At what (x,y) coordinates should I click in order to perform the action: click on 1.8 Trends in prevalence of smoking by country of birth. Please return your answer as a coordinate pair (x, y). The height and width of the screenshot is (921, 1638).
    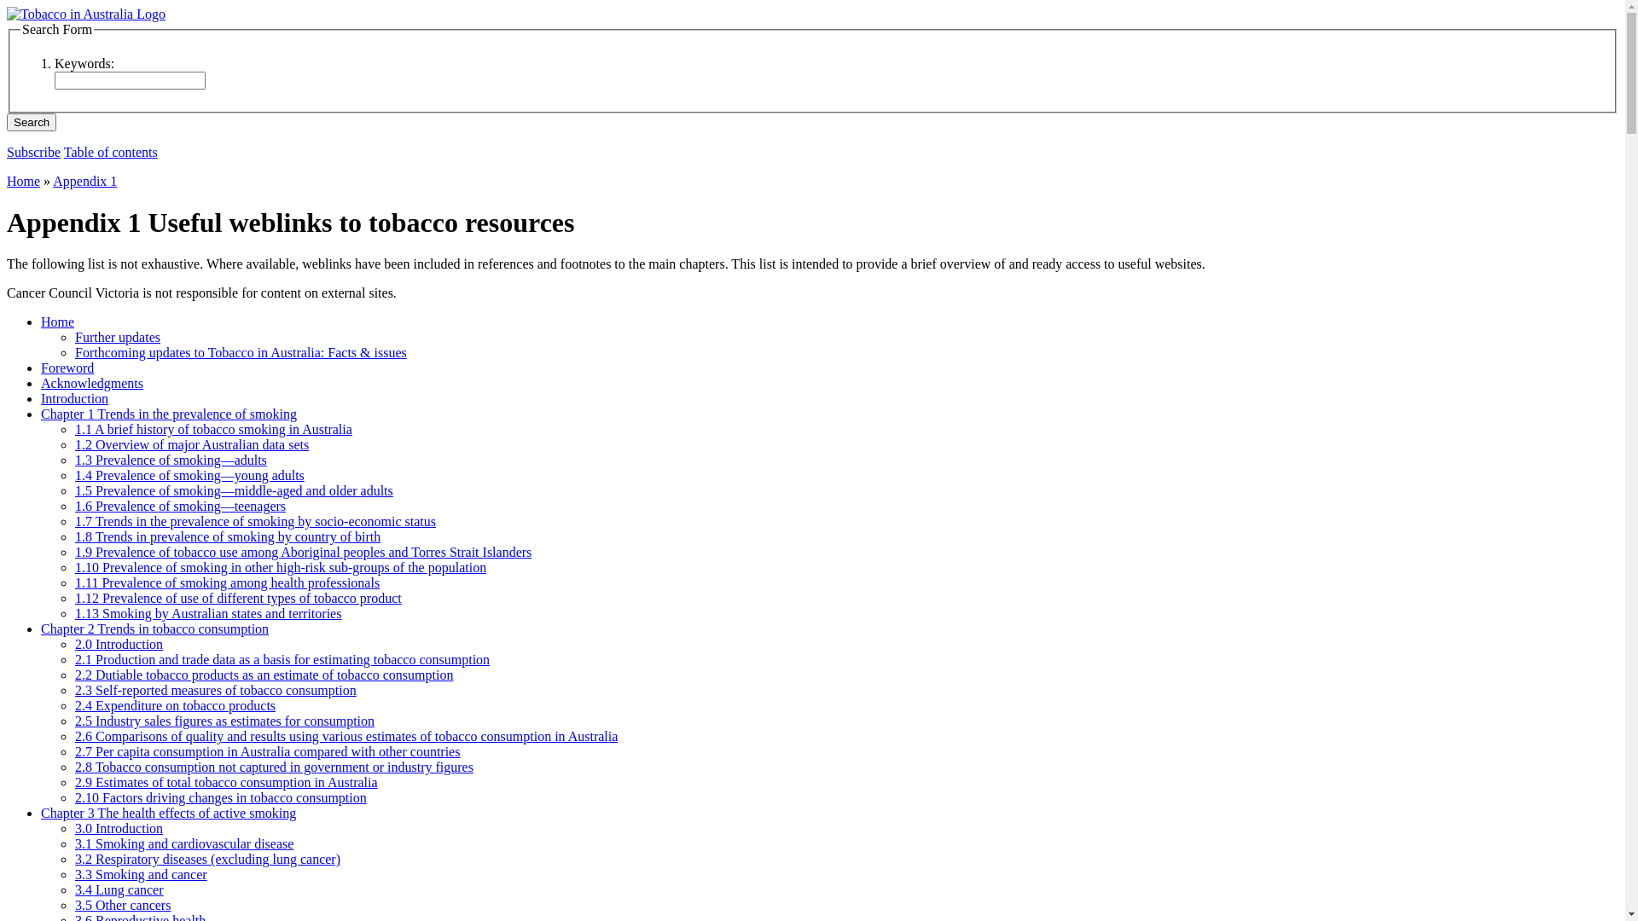
    Looking at the image, I should click on (228, 537).